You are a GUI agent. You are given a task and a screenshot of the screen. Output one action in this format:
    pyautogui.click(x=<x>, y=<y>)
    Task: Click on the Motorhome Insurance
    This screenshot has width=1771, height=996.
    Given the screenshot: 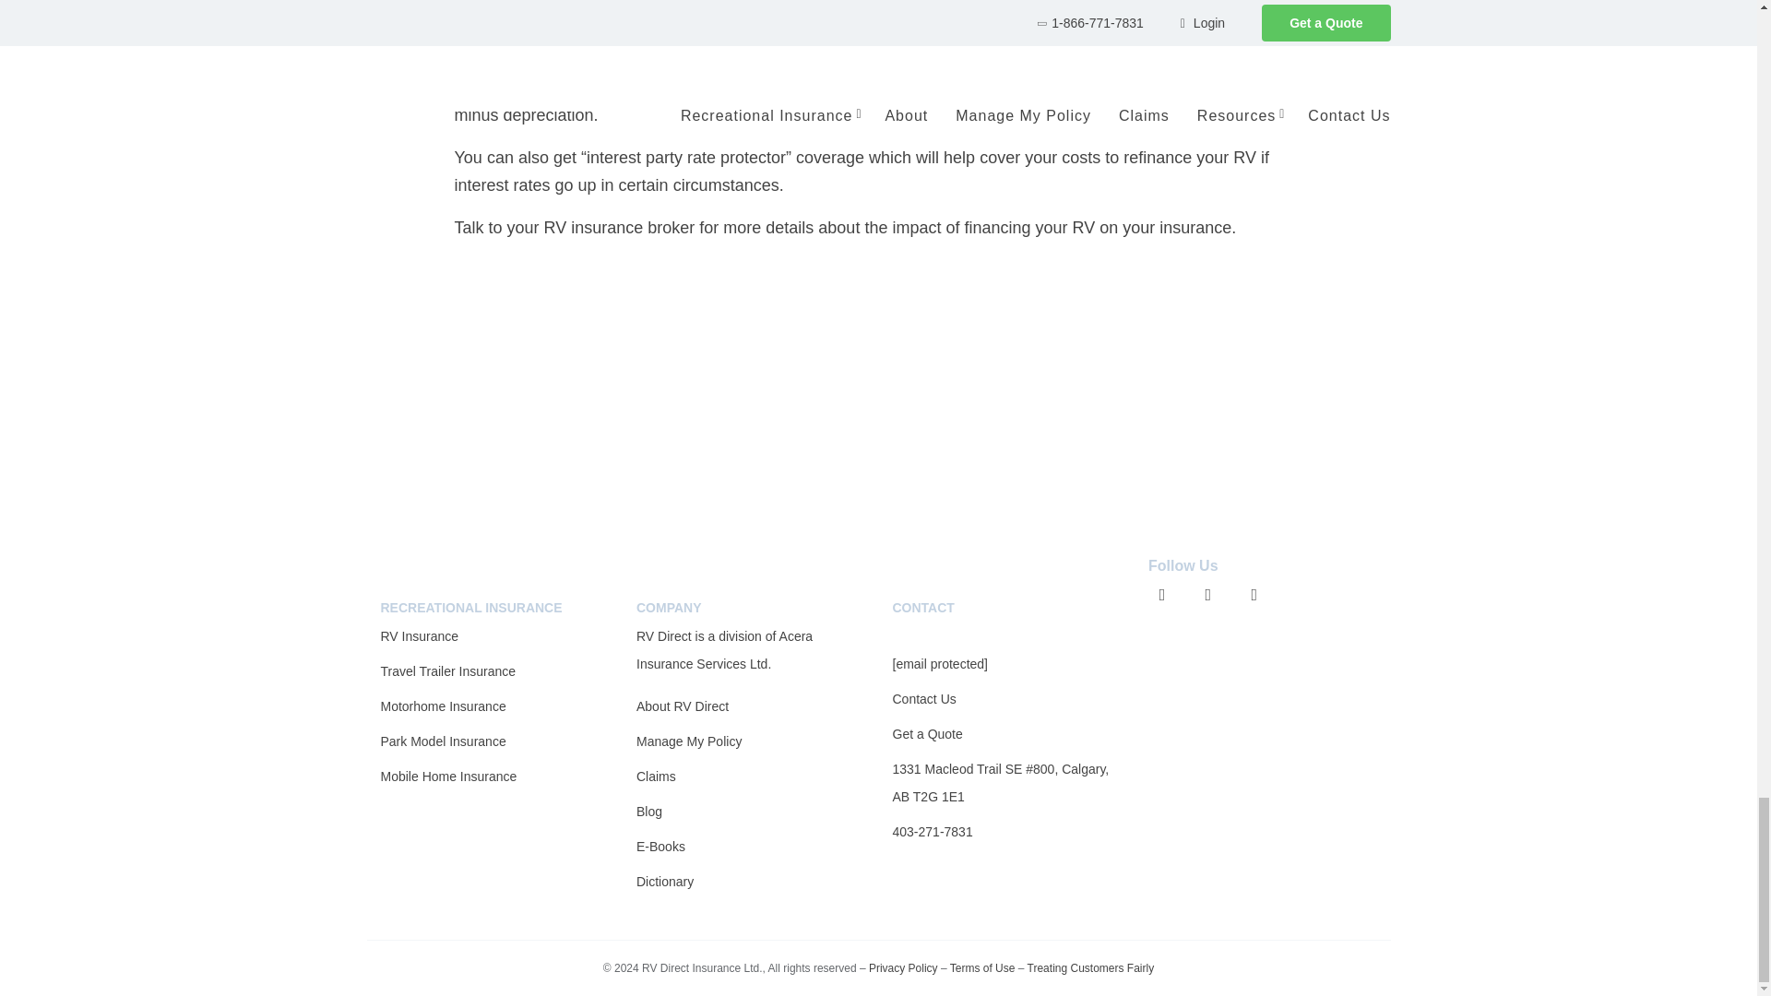 What is the action you would take?
    pyautogui.click(x=443, y=706)
    